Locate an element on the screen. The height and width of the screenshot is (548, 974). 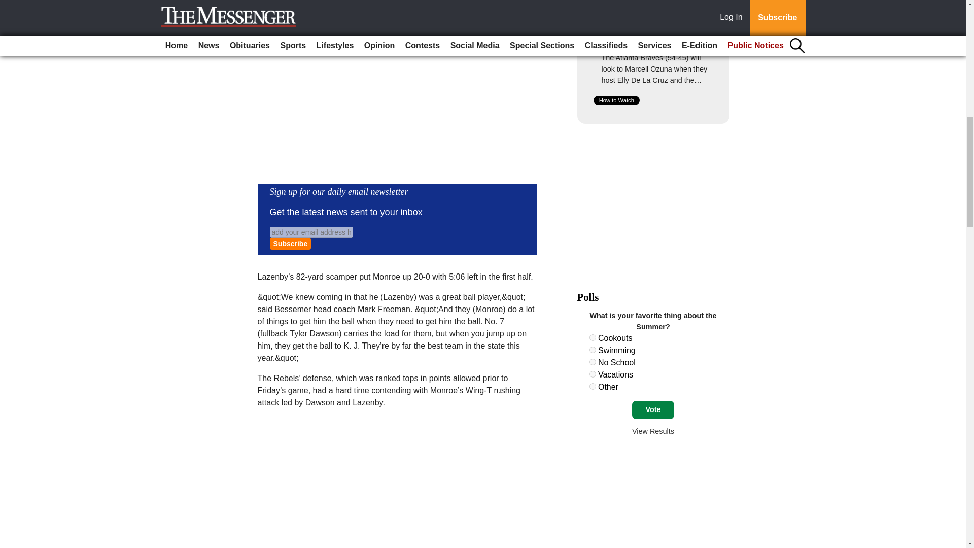
7277 is located at coordinates (593, 374).